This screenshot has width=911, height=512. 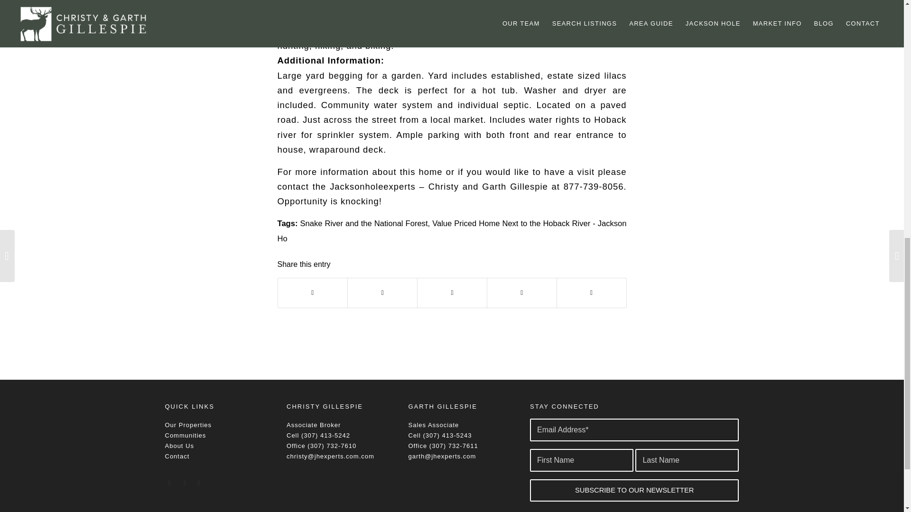 What do you see at coordinates (188, 425) in the screenshot?
I see `Our Properties` at bounding box center [188, 425].